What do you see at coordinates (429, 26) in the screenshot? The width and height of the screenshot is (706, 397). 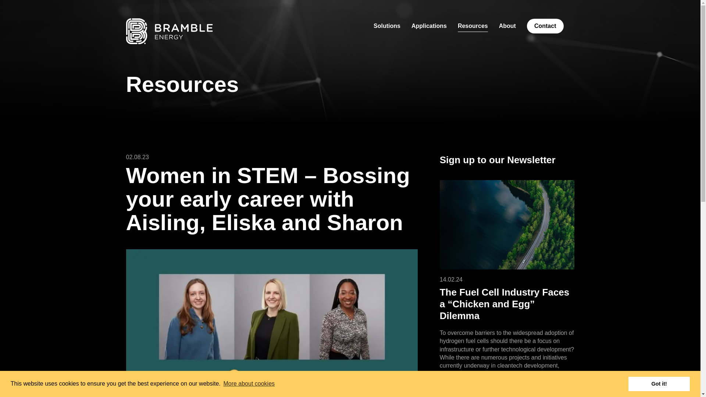 I see `Applications` at bounding box center [429, 26].